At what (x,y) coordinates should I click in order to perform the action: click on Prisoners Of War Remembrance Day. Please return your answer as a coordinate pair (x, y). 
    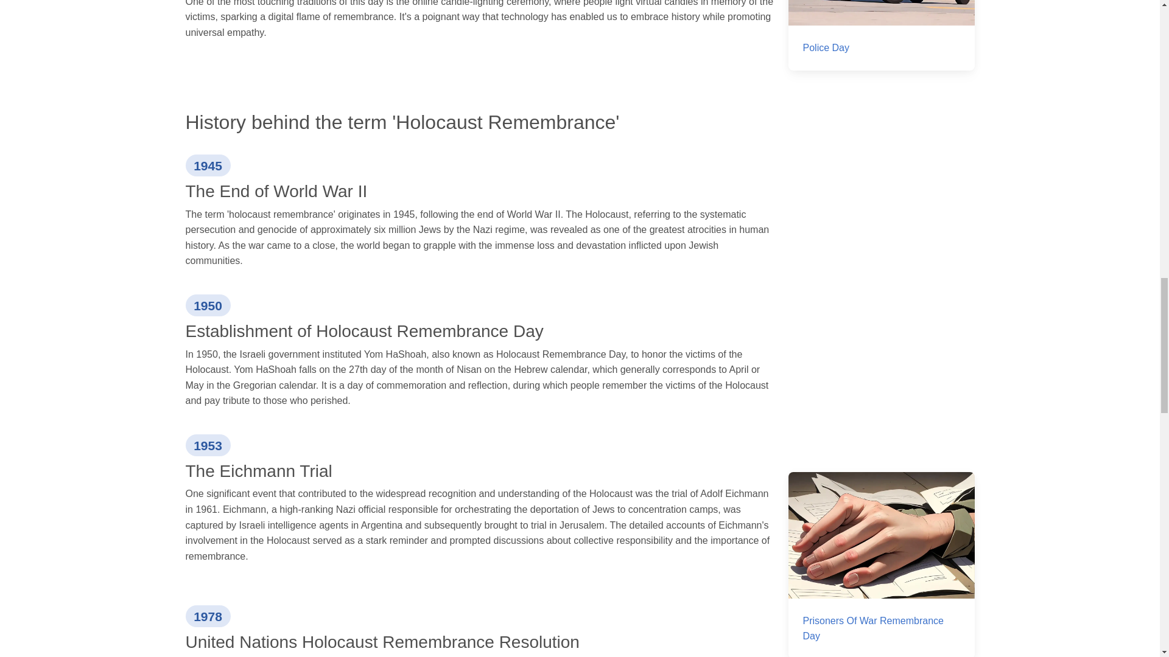
    Looking at the image, I should click on (880, 565).